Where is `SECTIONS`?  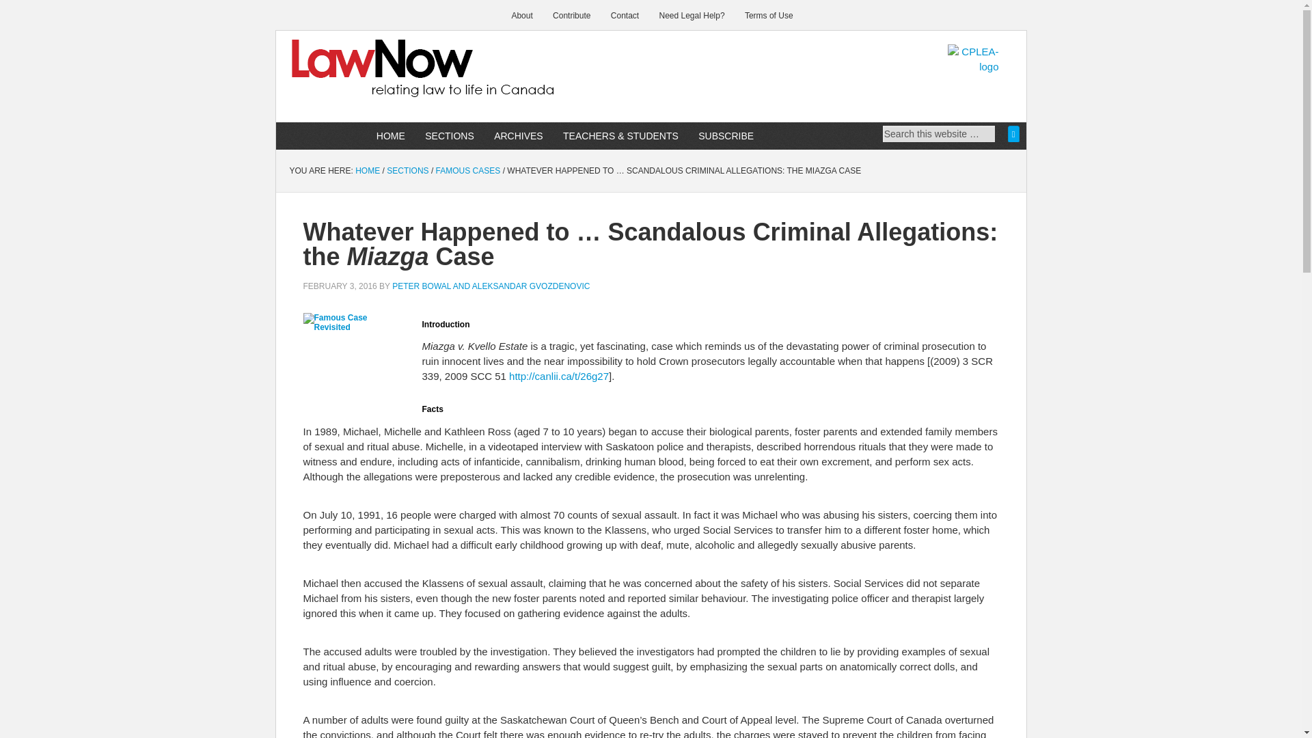
SECTIONS is located at coordinates (449, 136).